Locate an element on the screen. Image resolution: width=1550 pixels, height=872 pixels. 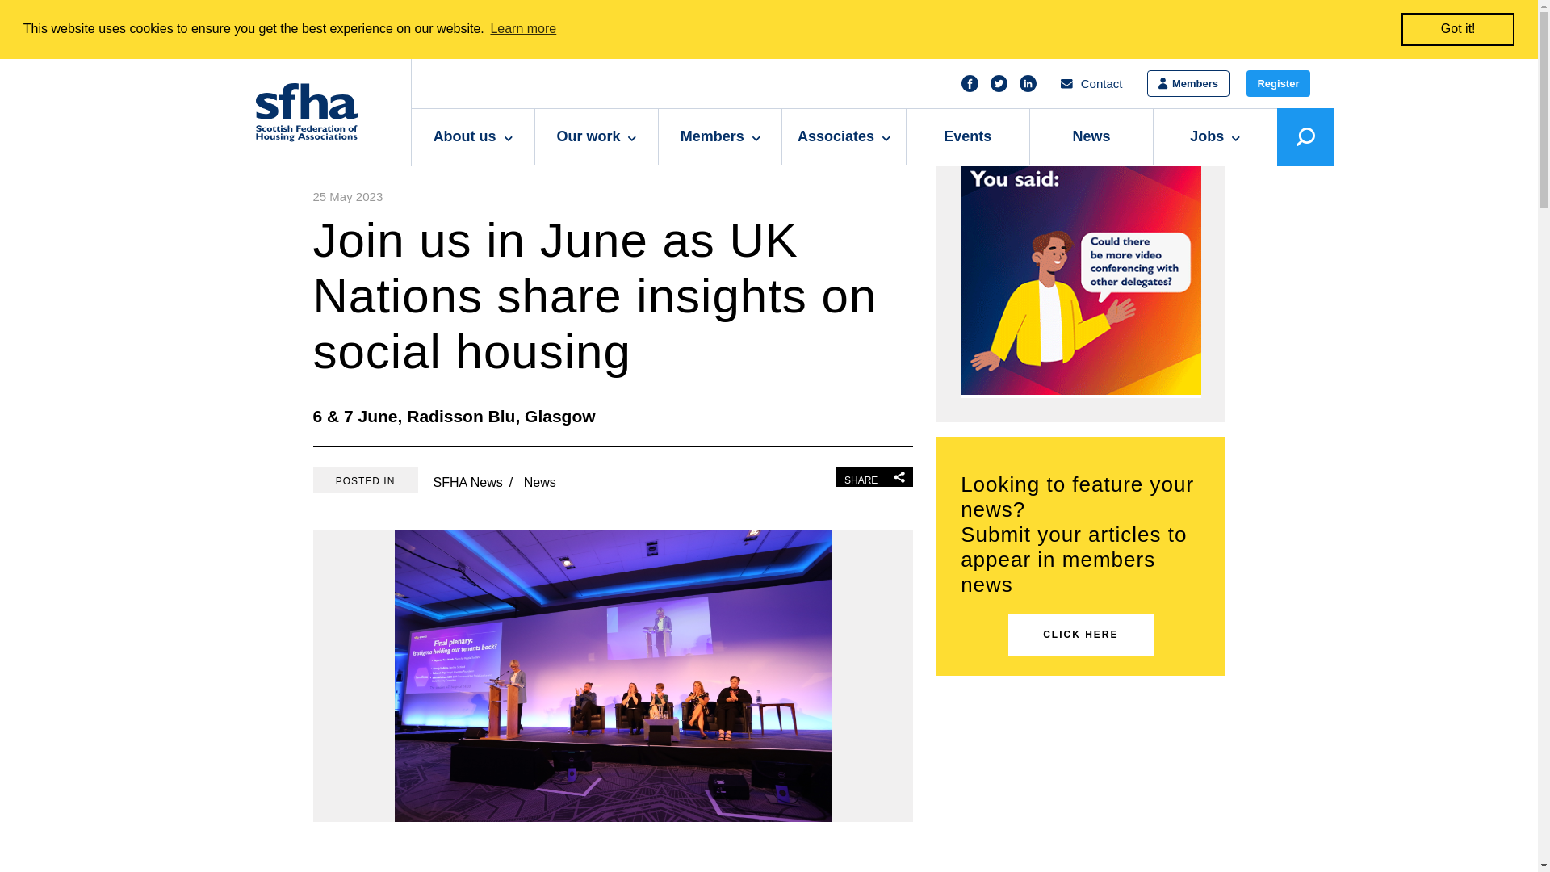
Facebook is located at coordinates (970, 83).